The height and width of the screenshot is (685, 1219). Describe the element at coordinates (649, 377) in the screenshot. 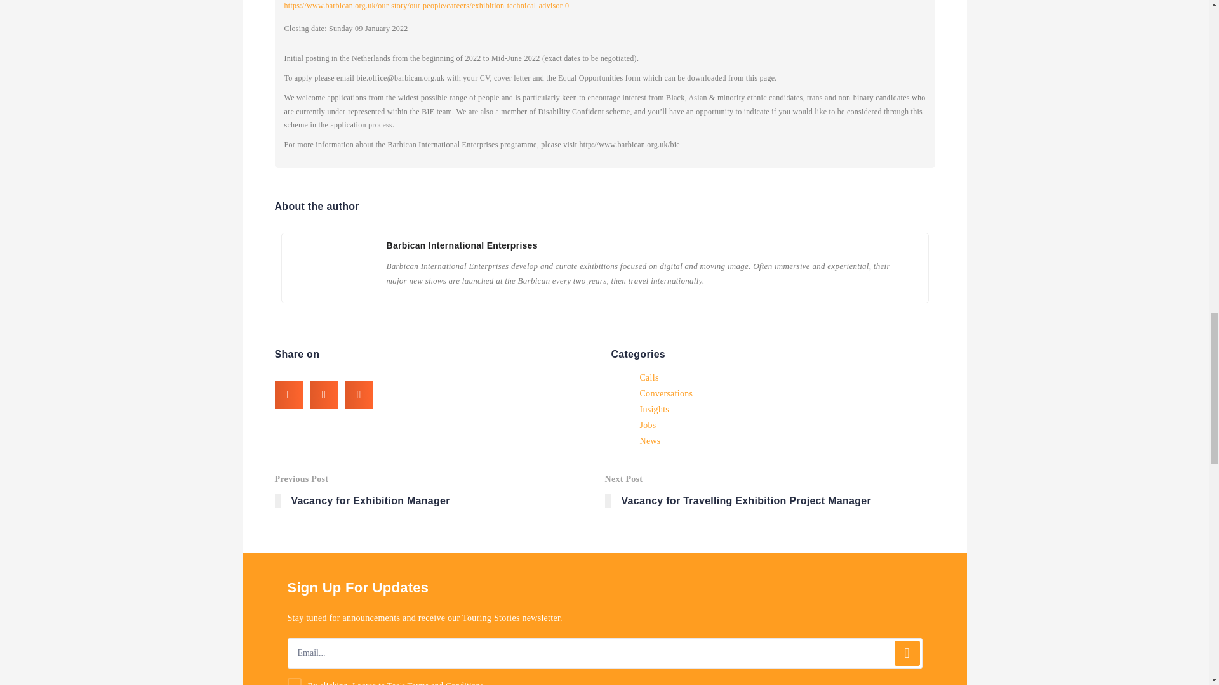

I see `Insights` at that location.